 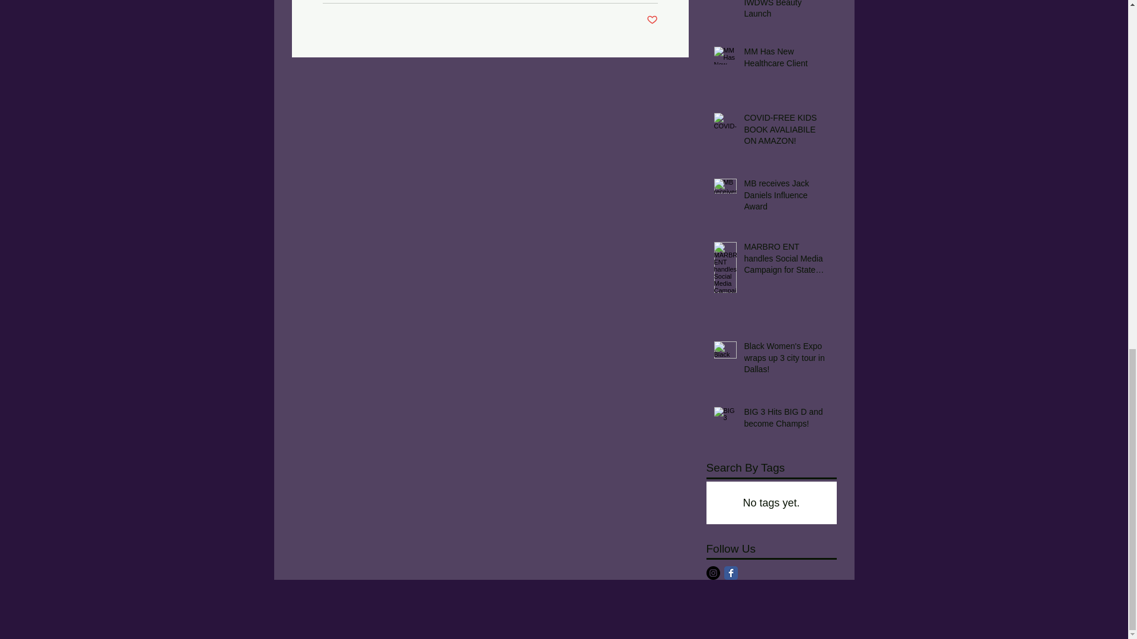 What do you see at coordinates (786, 360) in the screenshot?
I see `Black Women's Expo wraps up 3 city tour in Dallas!` at bounding box center [786, 360].